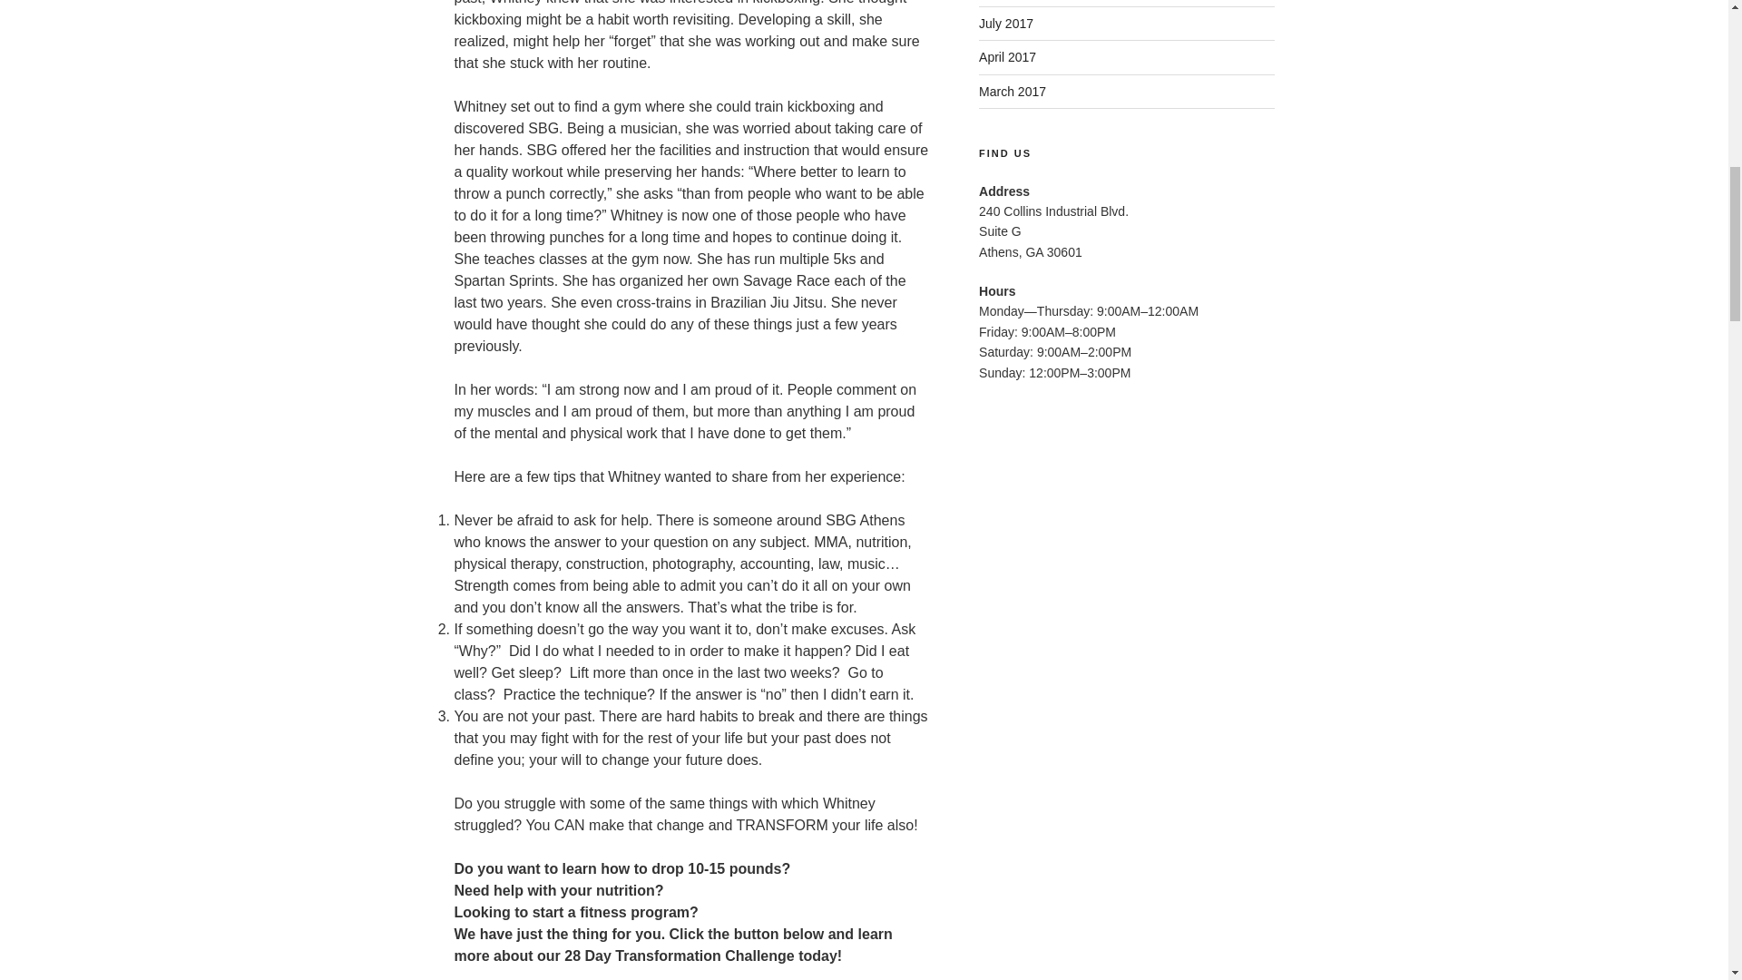 The image size is (1742, 980). Describe the element at coordinates (1013, 91) in the screenshot. I see `March 2017` at that location.